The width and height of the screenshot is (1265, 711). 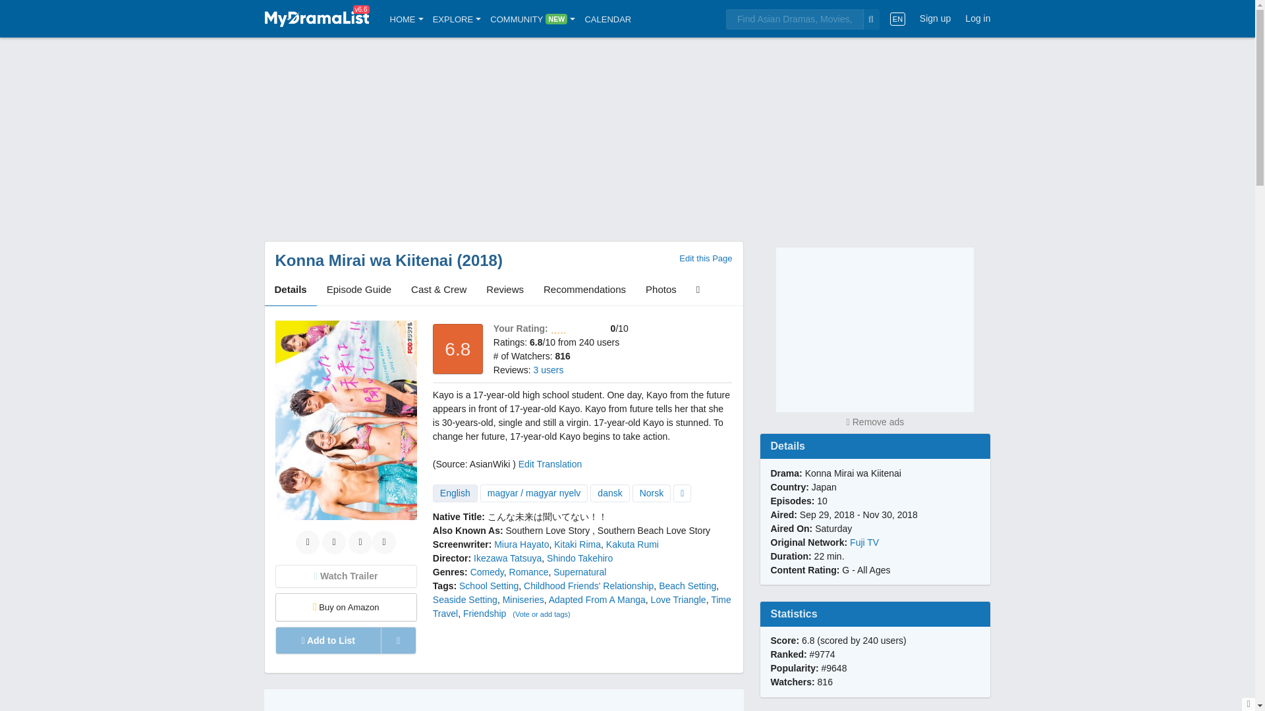 What do you see at coordinates (407, 18) in the screenshot?
I see `HOME` at bounding box center [407, 18].